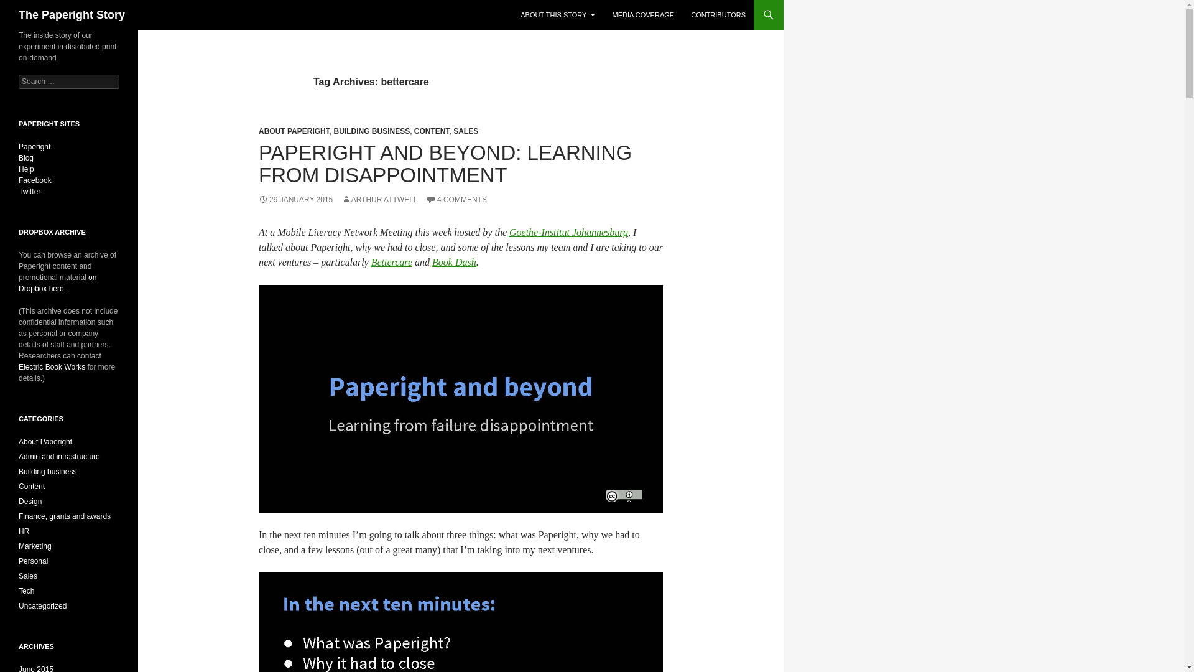 The image size is (1194, 672). Describe the element at coordinates (558, 15) in the screenshot. I see `ABOUT THIS STORY` at that location.